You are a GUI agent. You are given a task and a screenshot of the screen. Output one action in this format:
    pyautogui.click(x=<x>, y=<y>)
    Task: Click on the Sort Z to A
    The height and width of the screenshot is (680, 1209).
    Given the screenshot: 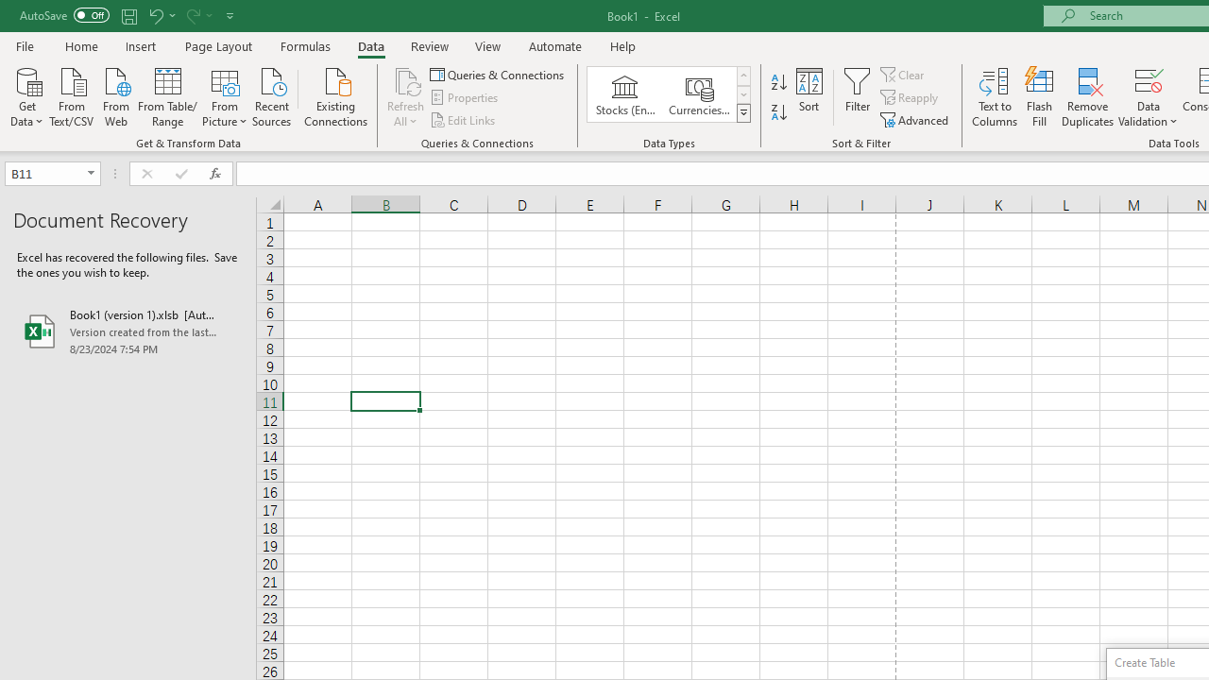 What is the action you would take?
    pyautogui.click(x=778, y=113)
    